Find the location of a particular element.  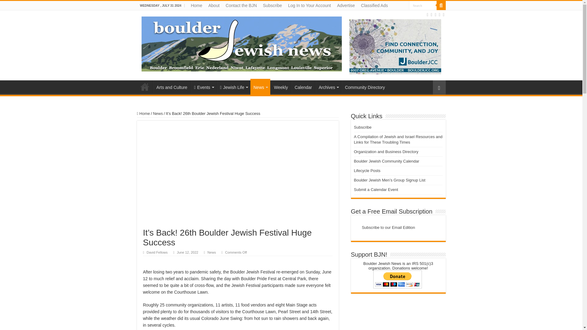

Search is located at coordinates (423, 5).